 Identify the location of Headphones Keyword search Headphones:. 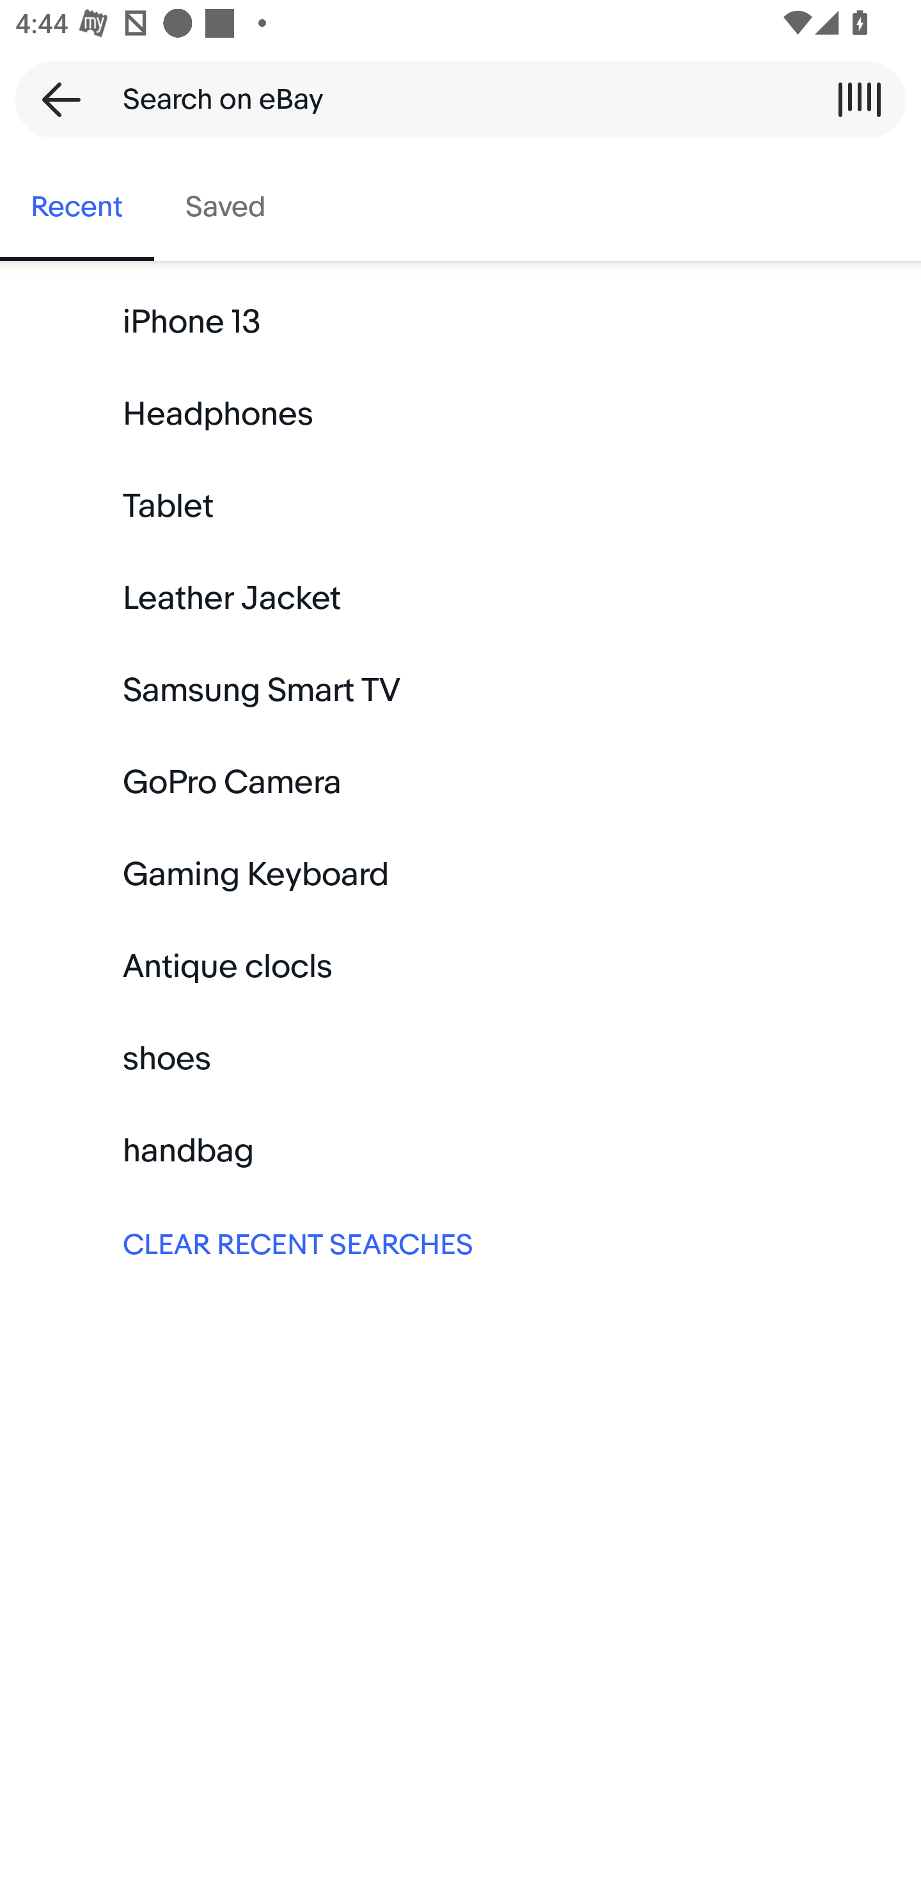
(460, 414).